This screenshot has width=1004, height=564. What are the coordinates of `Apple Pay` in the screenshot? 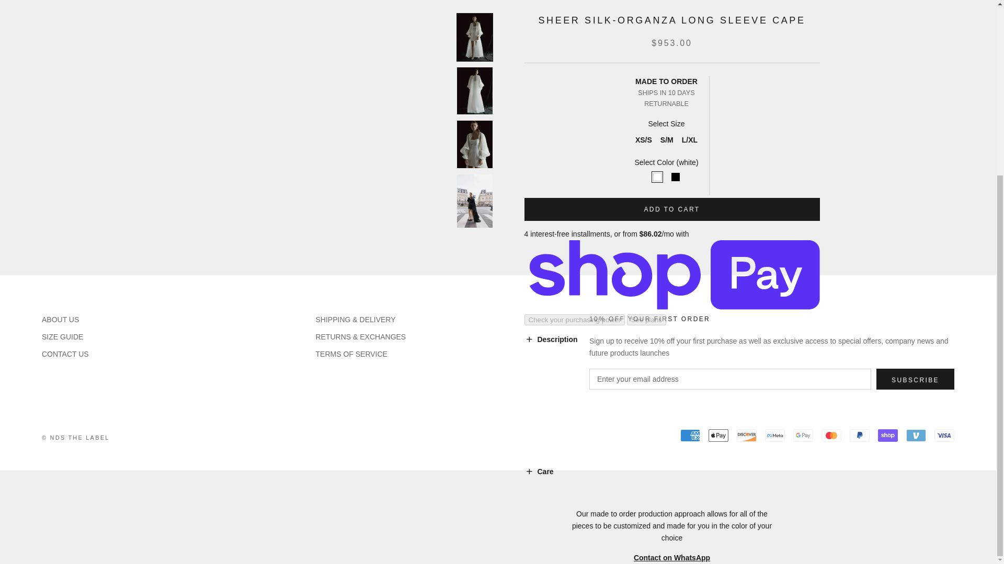 It's located at (718, 435).